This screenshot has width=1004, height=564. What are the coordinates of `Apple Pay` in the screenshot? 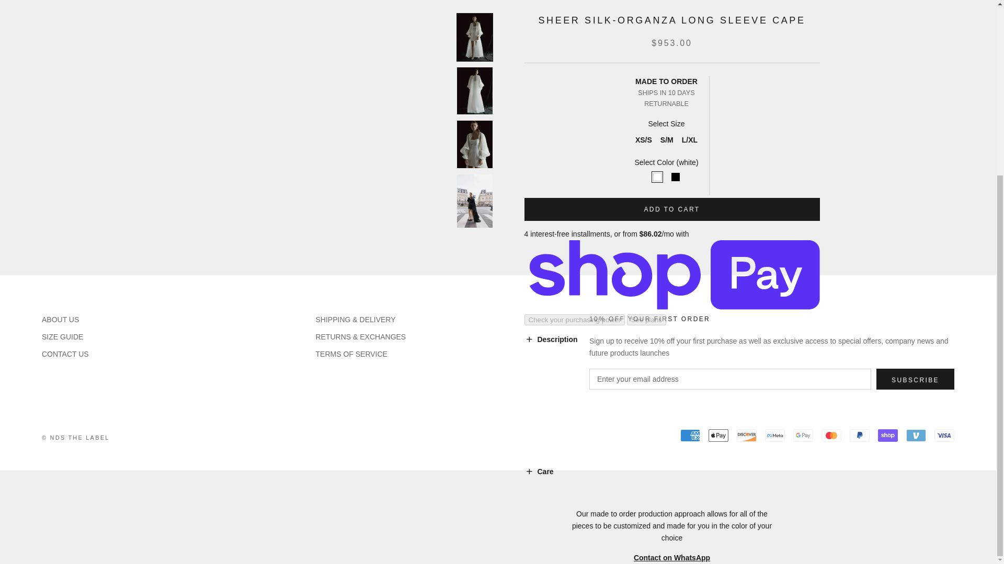 It's located at (718, 435).